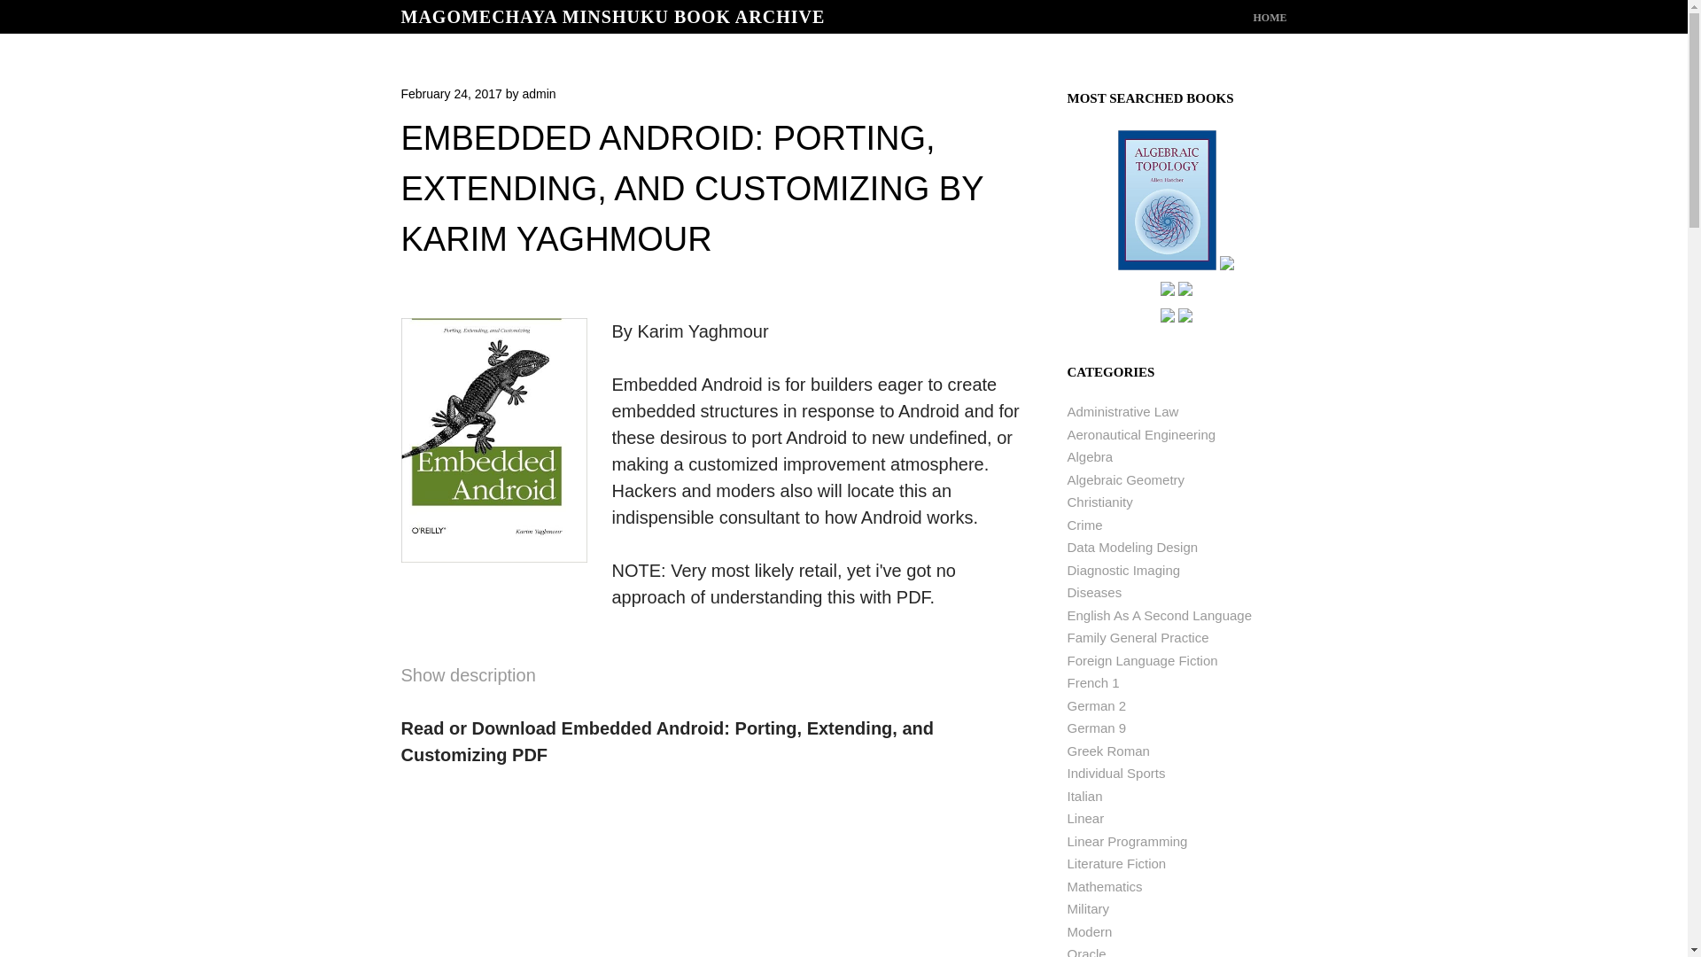 The height and width of the screenshot is (957, 1701). What do you see at coordinates (1269, 18) in the screenshot?
I see `HOME` at bounding box center [1269, 18].